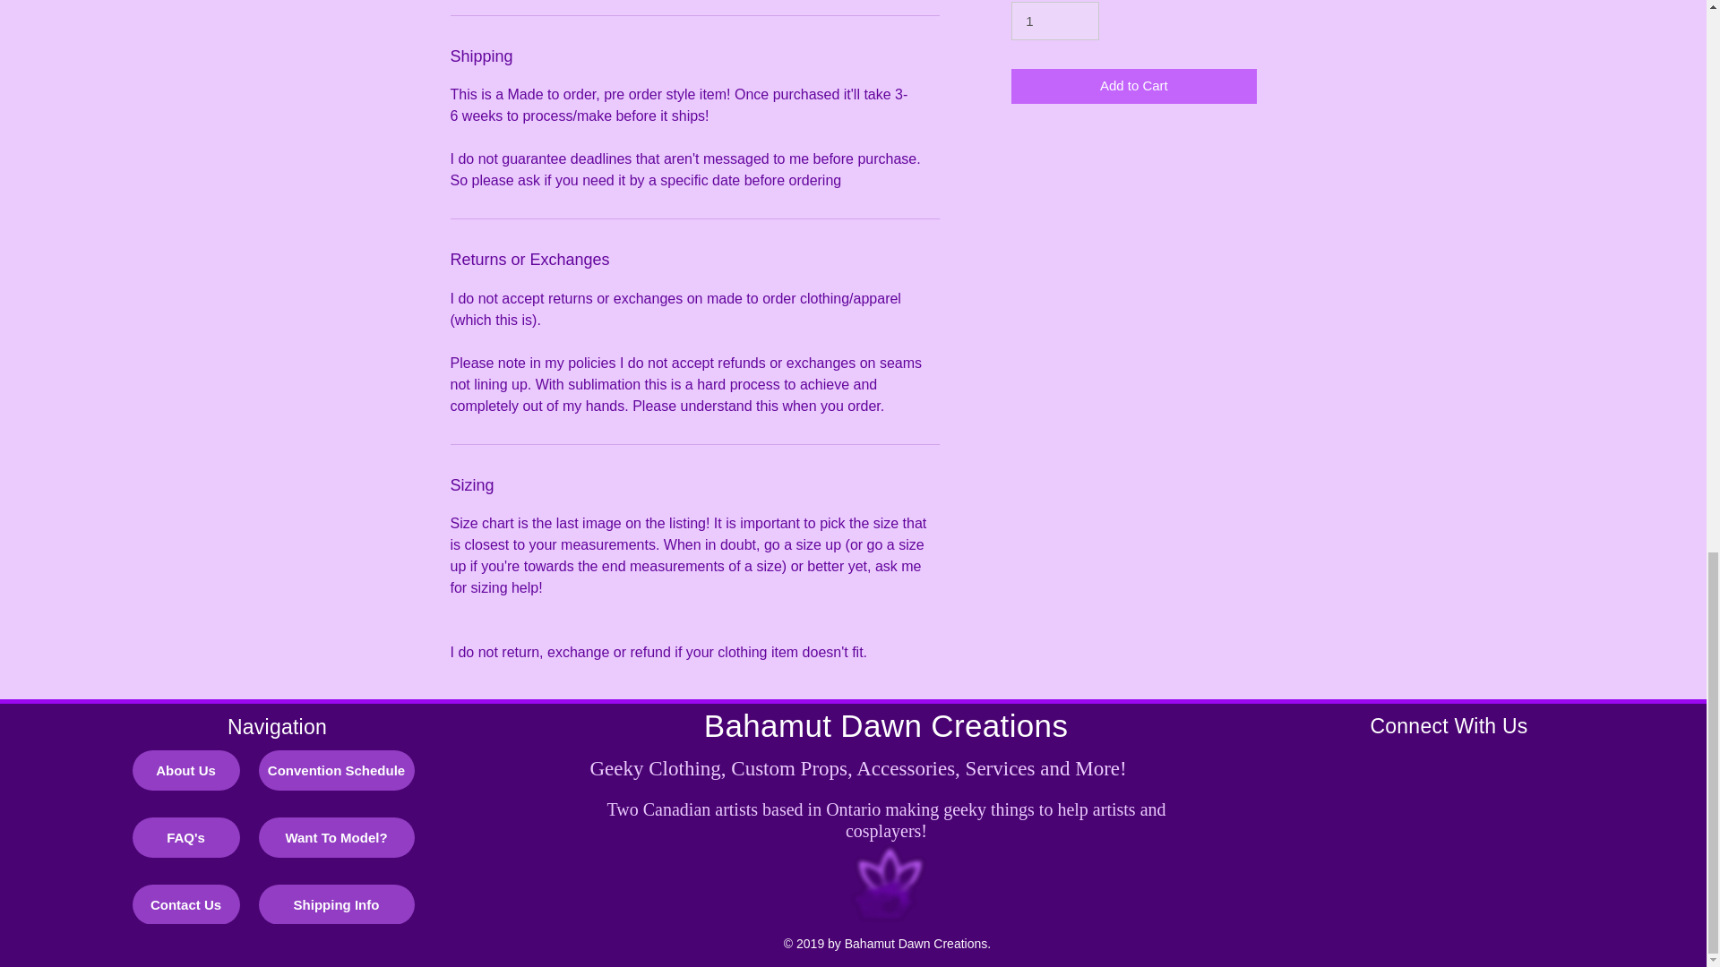  I want to click on 1, so click(1054, 21).